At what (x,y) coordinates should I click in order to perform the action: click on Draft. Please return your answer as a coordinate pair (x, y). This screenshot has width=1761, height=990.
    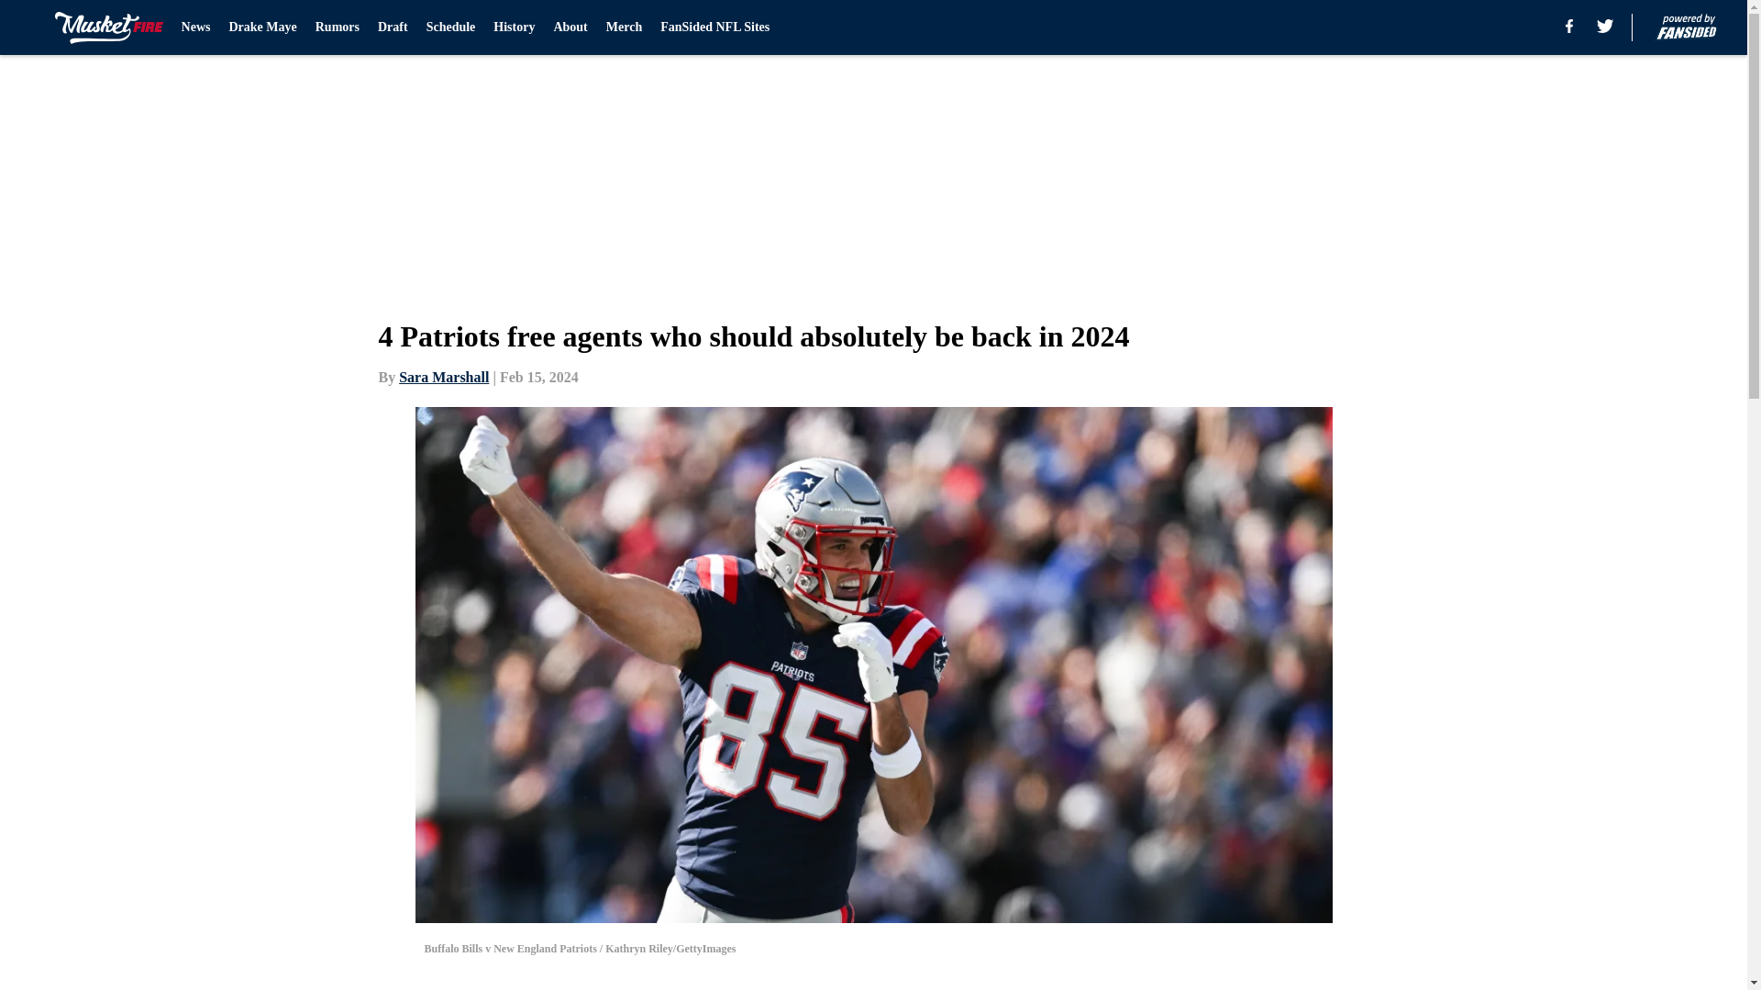
    Looking at the image, I should click on (393, 27).